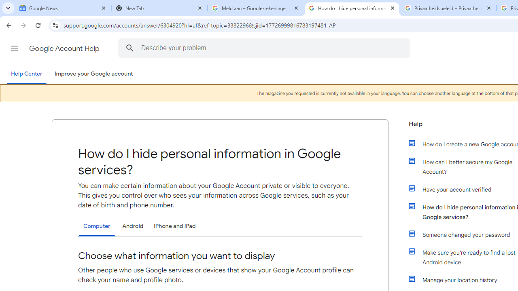  What do you see at coordinates (175, 226) in the screenshot?
I see `iPhone and iPad` at bounding box center [175, 226].